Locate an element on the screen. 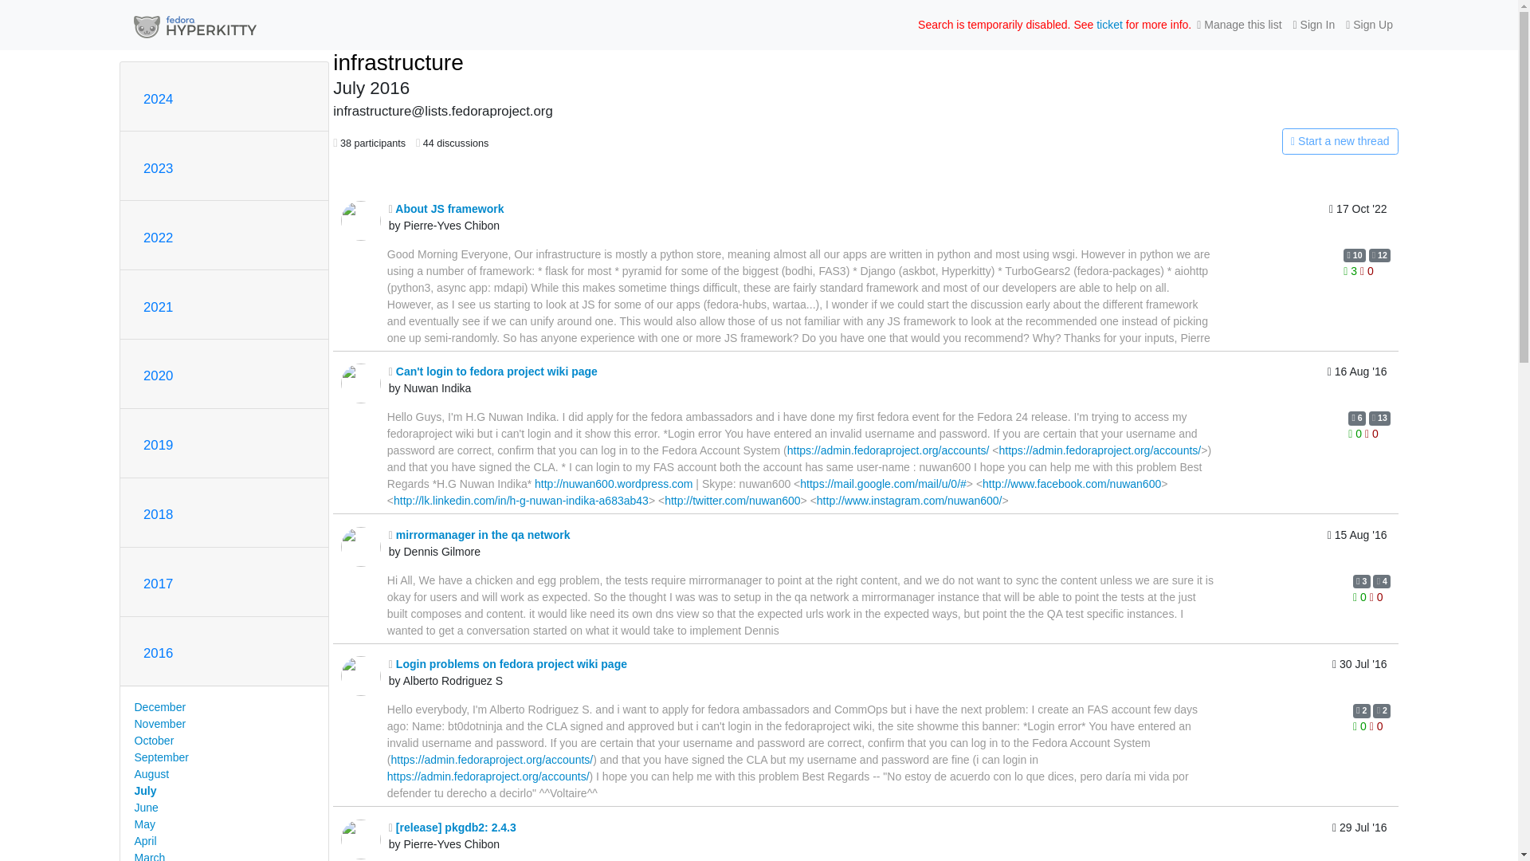 The width and height of the screenshot is (1530, 861). Sign Up is located at coordinates (1369, 25).